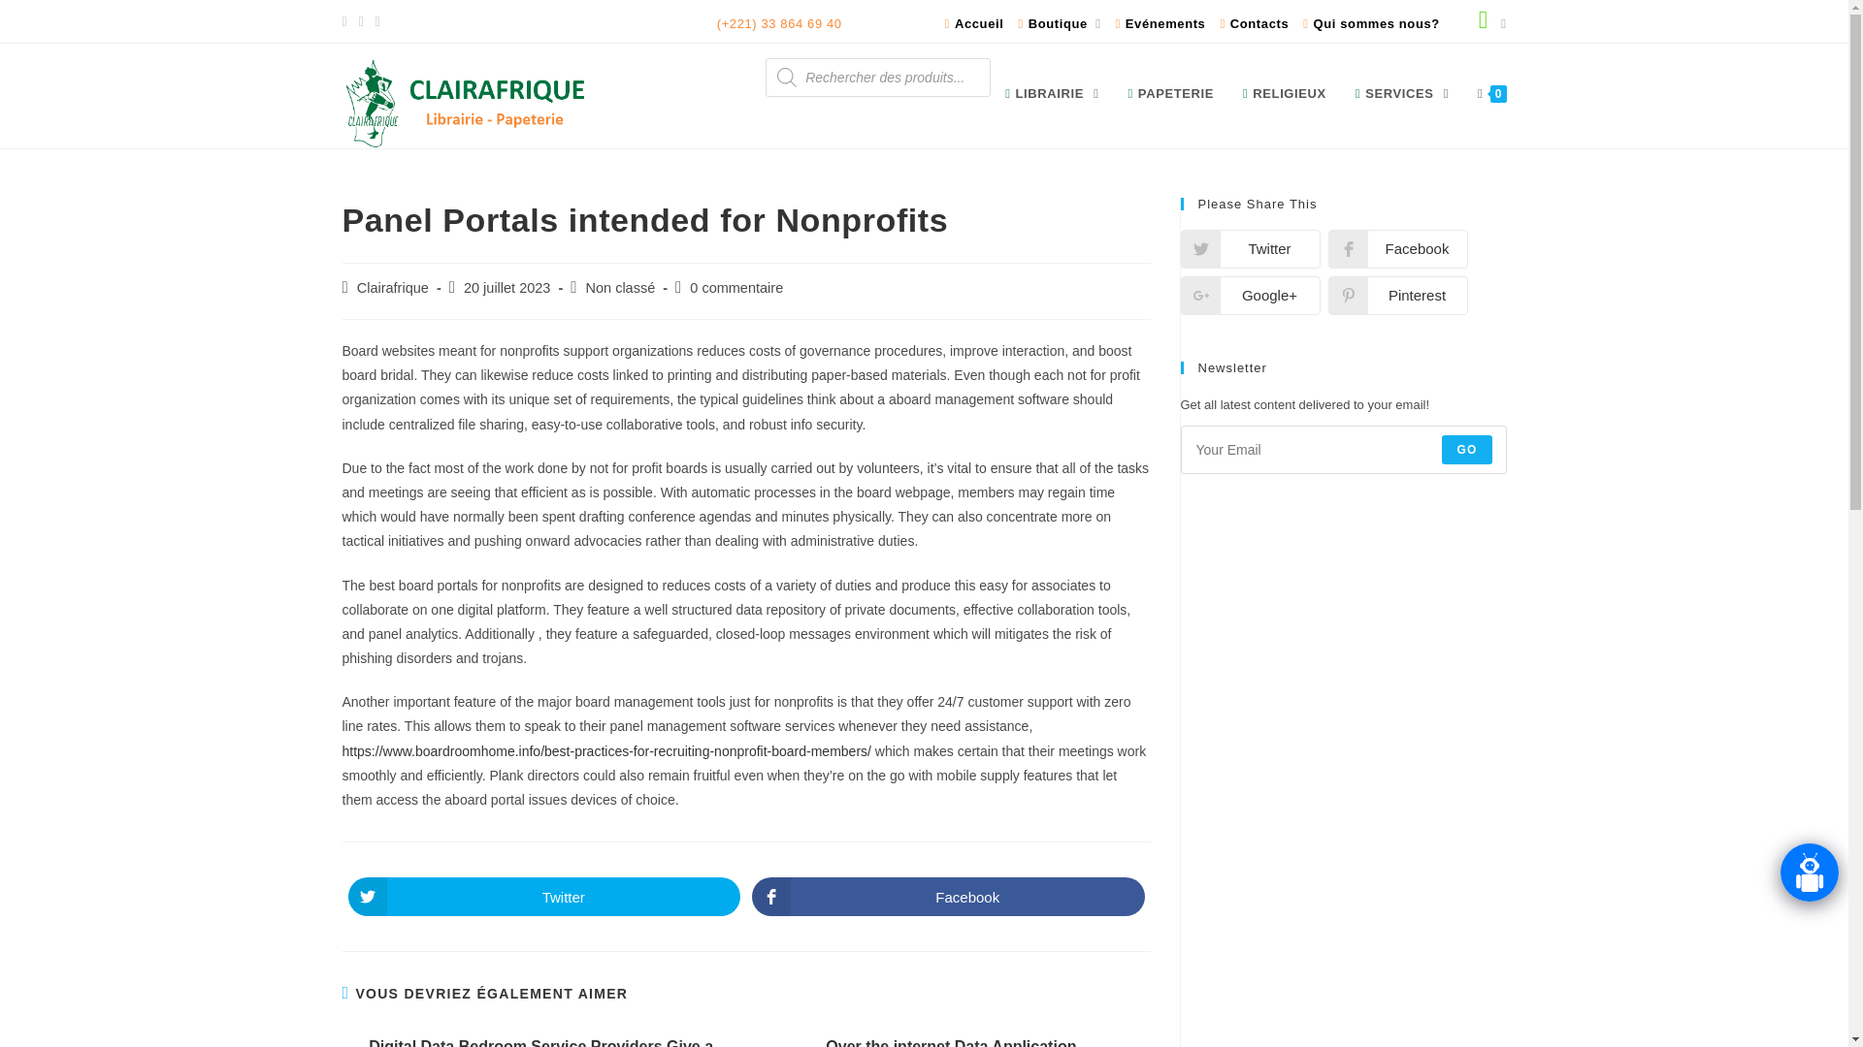  Describe the element at coordinates (1249, 248) in the screenshot. I see `Partager sur Twitter` at that location.